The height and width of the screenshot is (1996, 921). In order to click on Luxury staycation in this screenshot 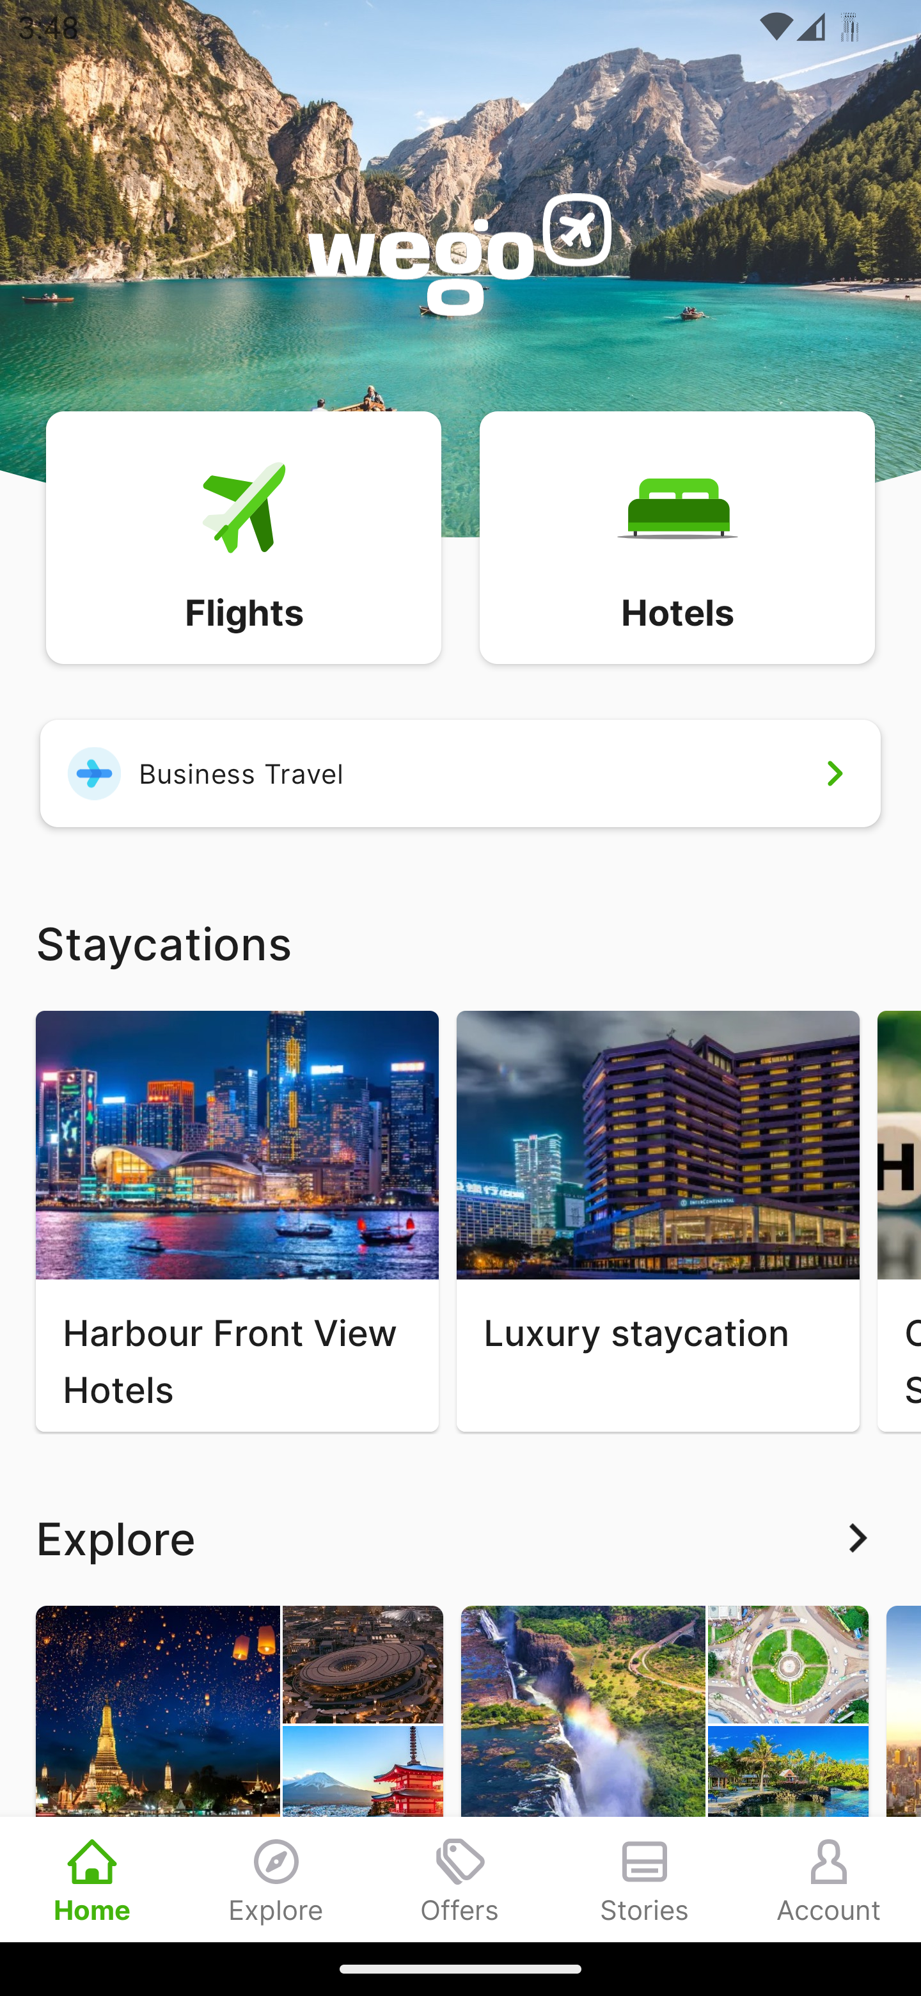, I will do `click(657, 1221)`.